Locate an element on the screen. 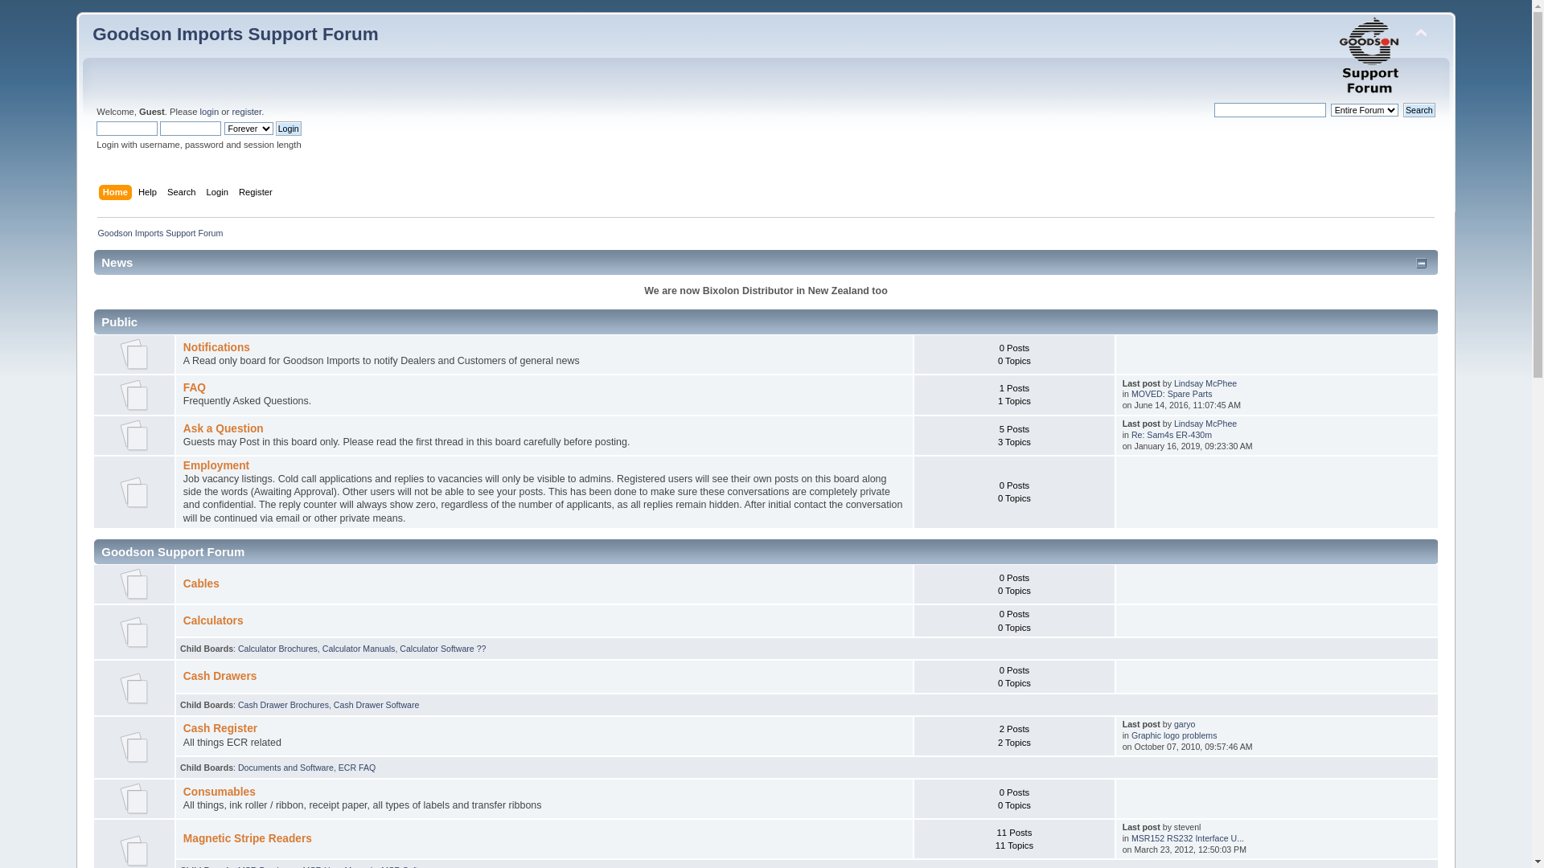 Image resolution: width=1544 pixels, height=868 pixels. Cash Drawer Brochures is located at coordinates (283, 704).